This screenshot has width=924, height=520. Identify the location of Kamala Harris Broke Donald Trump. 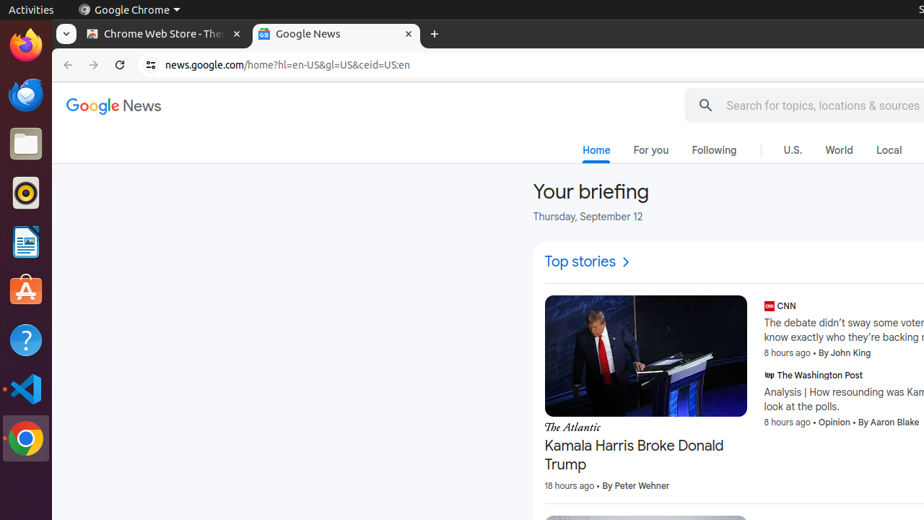
(645, 456).